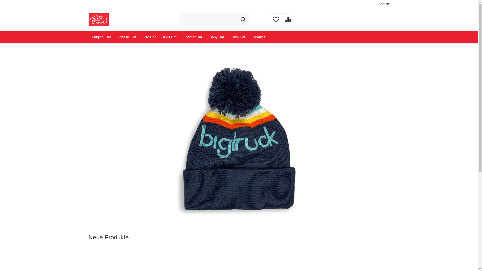  I want to click on Toddler Hat, so click(193, 37).